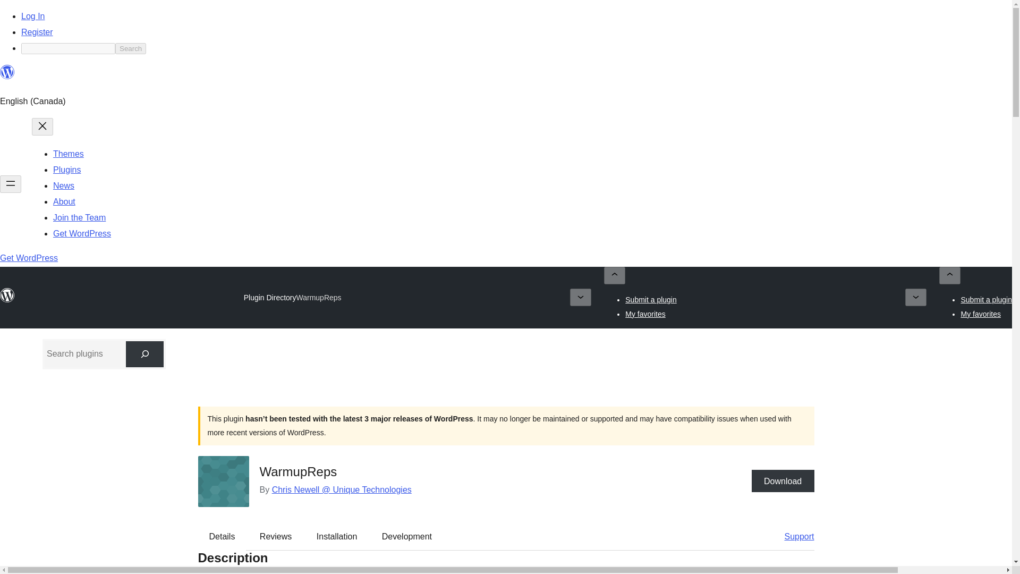  Describe the element at coordinates (79, 217) in the screenshot. I see `Join the Team` at that location.